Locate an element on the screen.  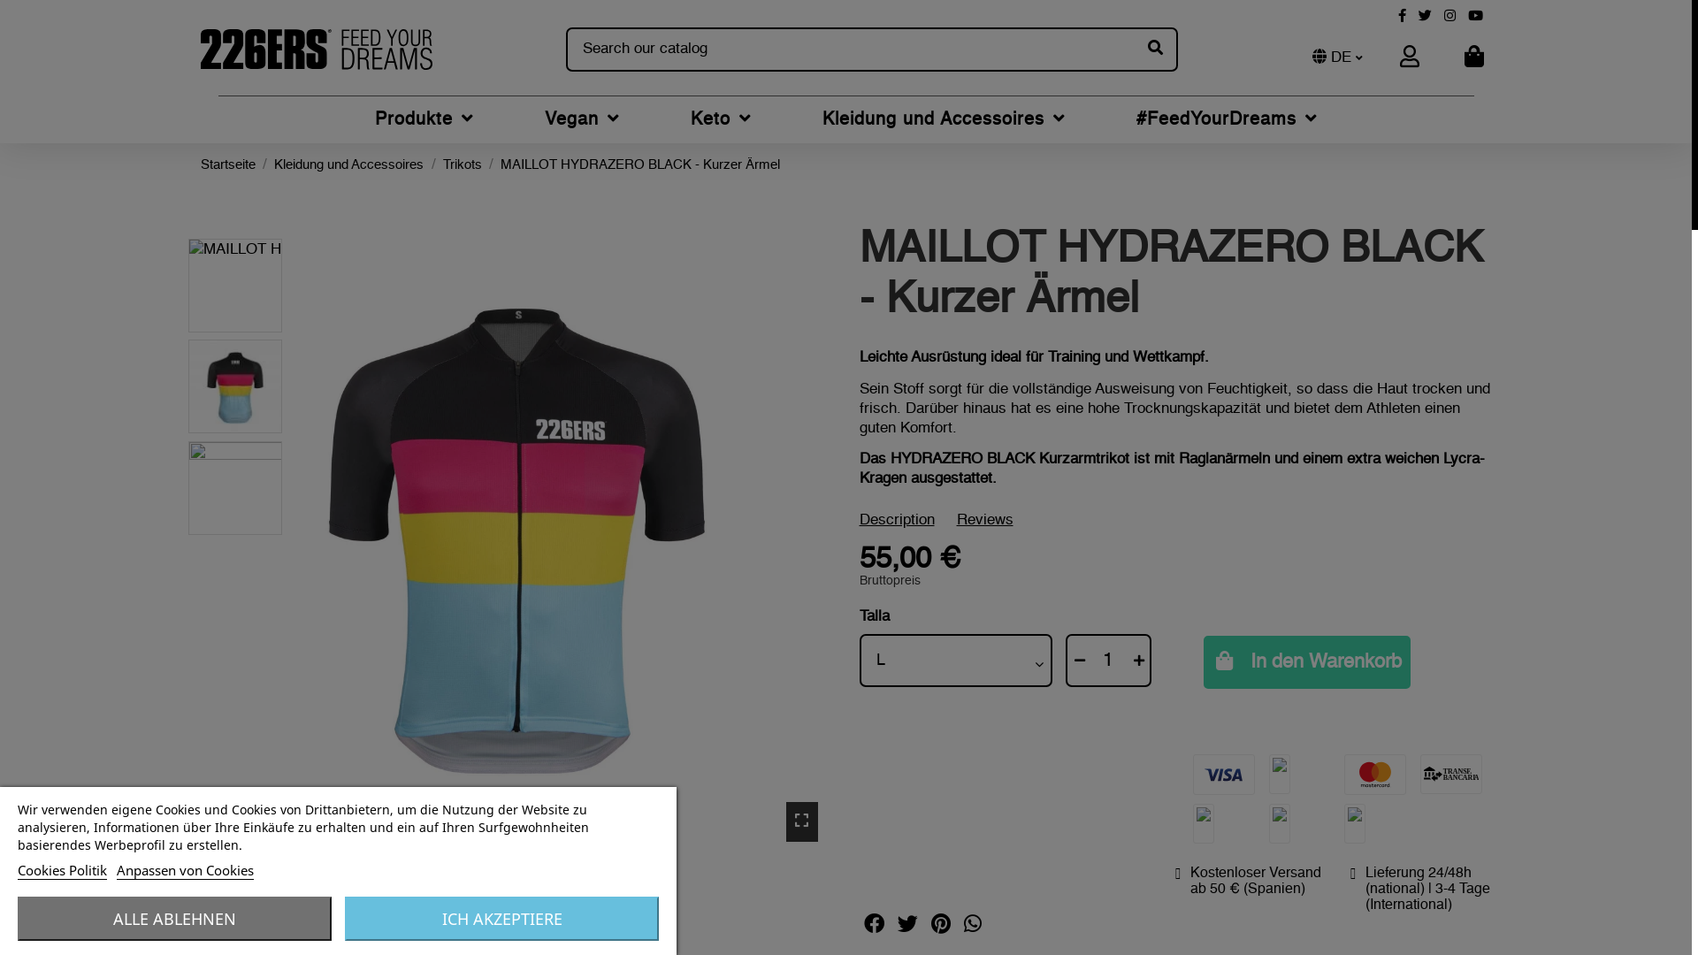
Cookies Politik is located at coordinates (62, 870).